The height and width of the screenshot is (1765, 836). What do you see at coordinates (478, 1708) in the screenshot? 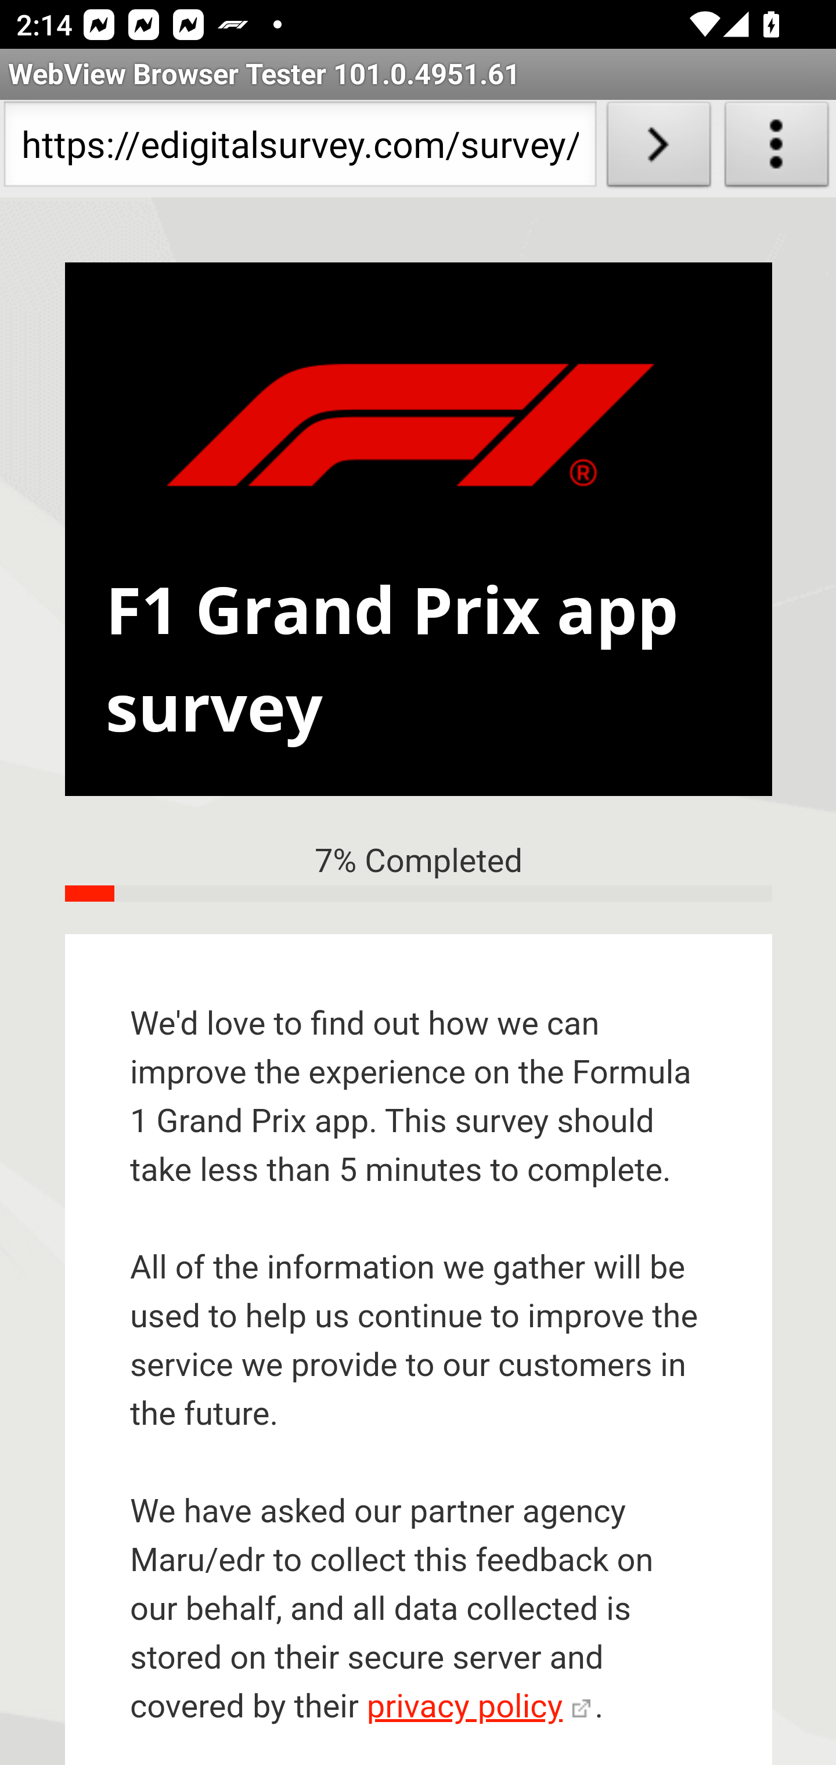
I see `privacy policy  privacy policy   ` at bounding box center [478, 1708].